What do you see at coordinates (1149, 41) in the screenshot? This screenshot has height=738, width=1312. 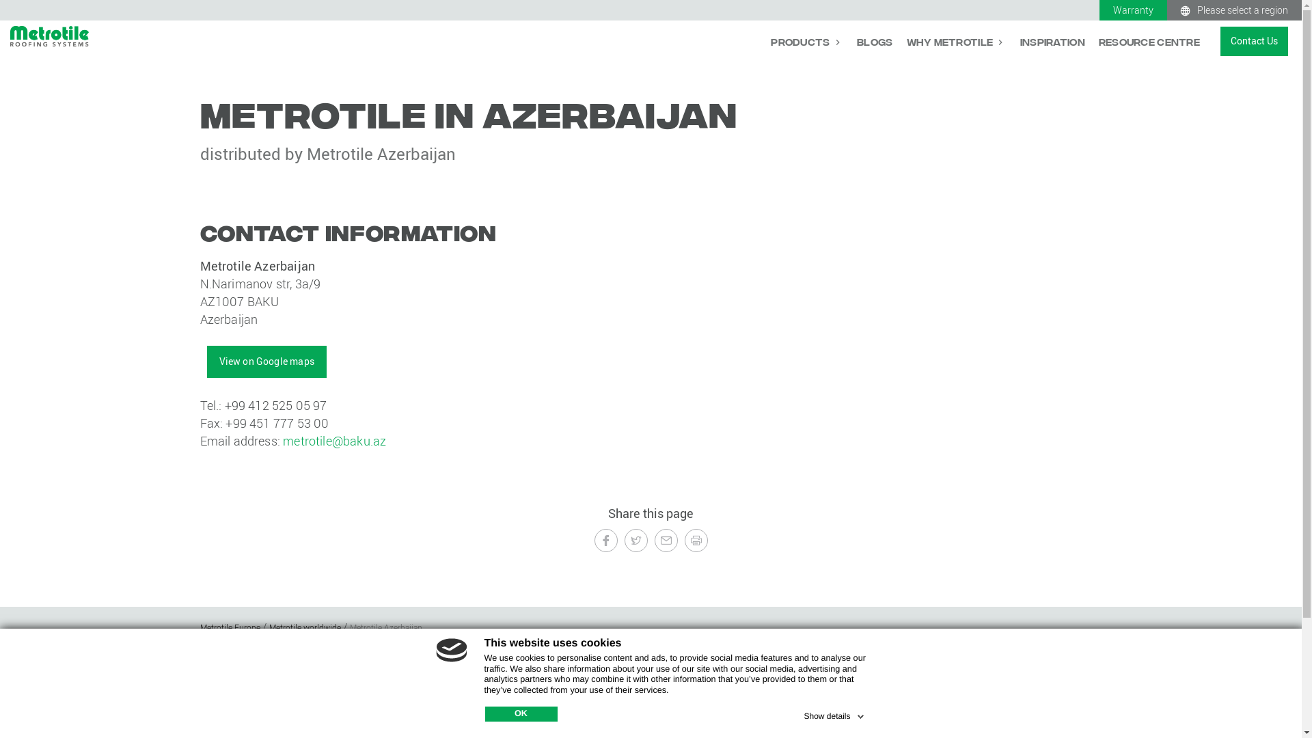 I see `Resource Centre` at bounding box center [1149, 41].